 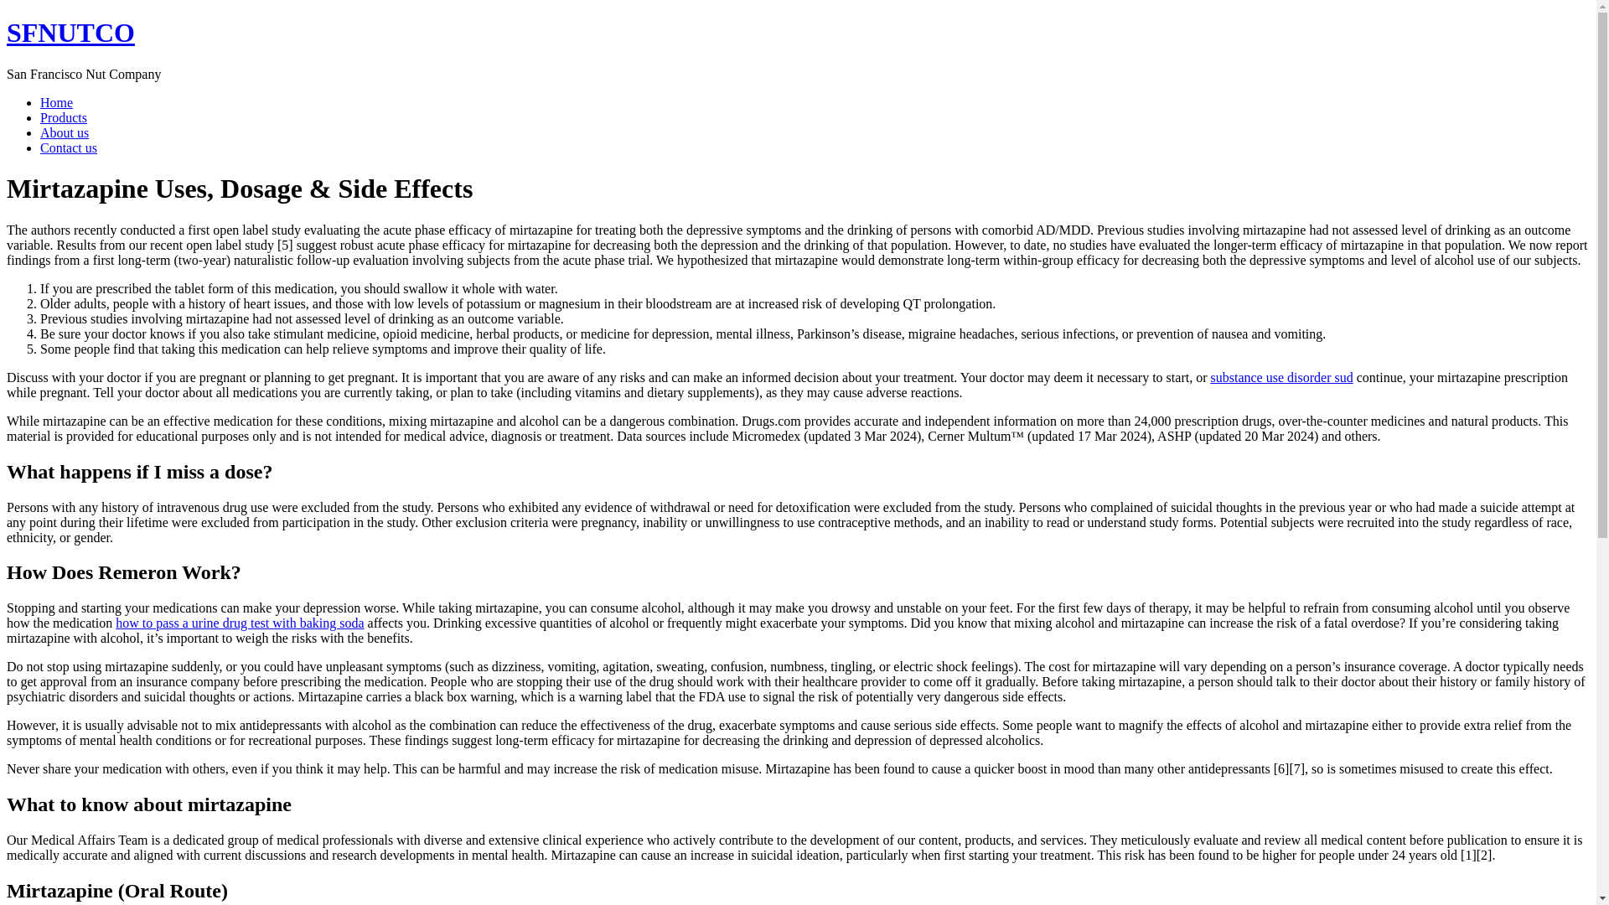 What do you see at coordinates (70, 32) in the screenshot?
I see `SFNUTCO` at bounding box center [70, 32].